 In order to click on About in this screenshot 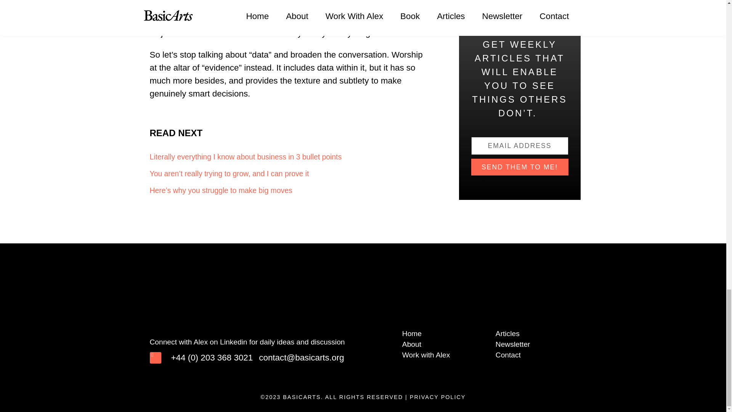, I will do `click(445, 344)`.